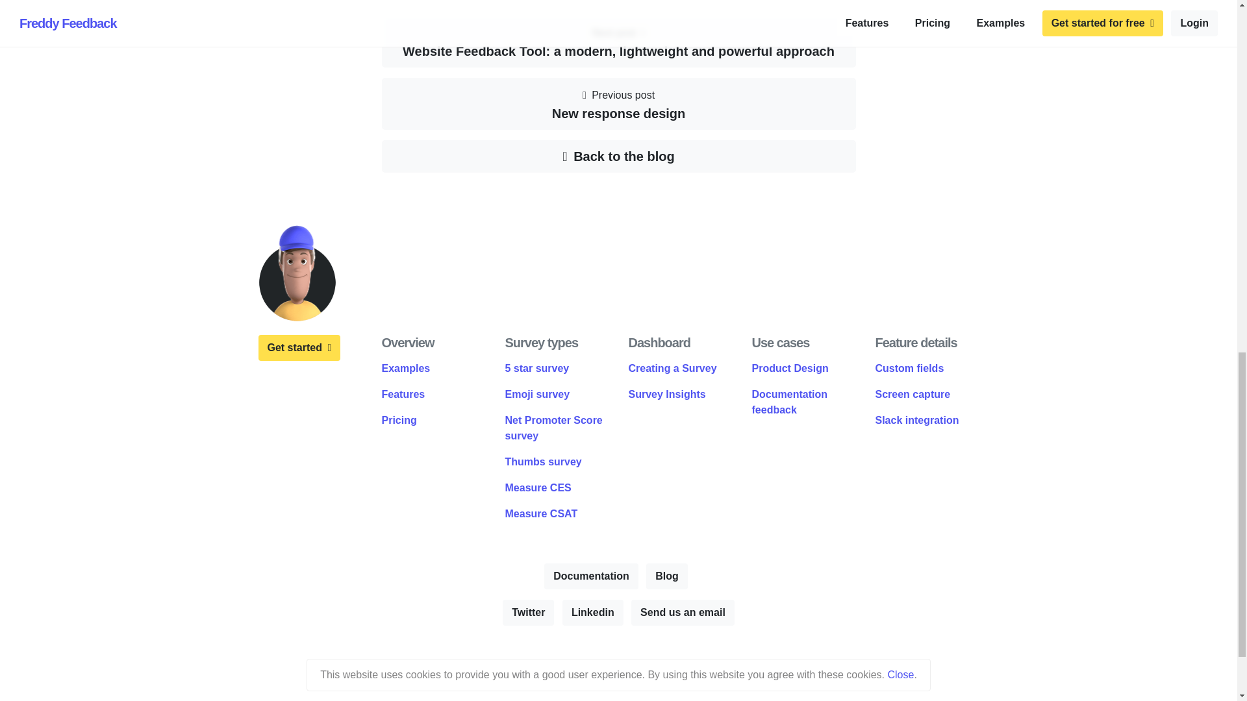 The image size is (1247, 701). Describe the element at coordinates (403, 394) in the screenshot. I see `Get started` at that location.